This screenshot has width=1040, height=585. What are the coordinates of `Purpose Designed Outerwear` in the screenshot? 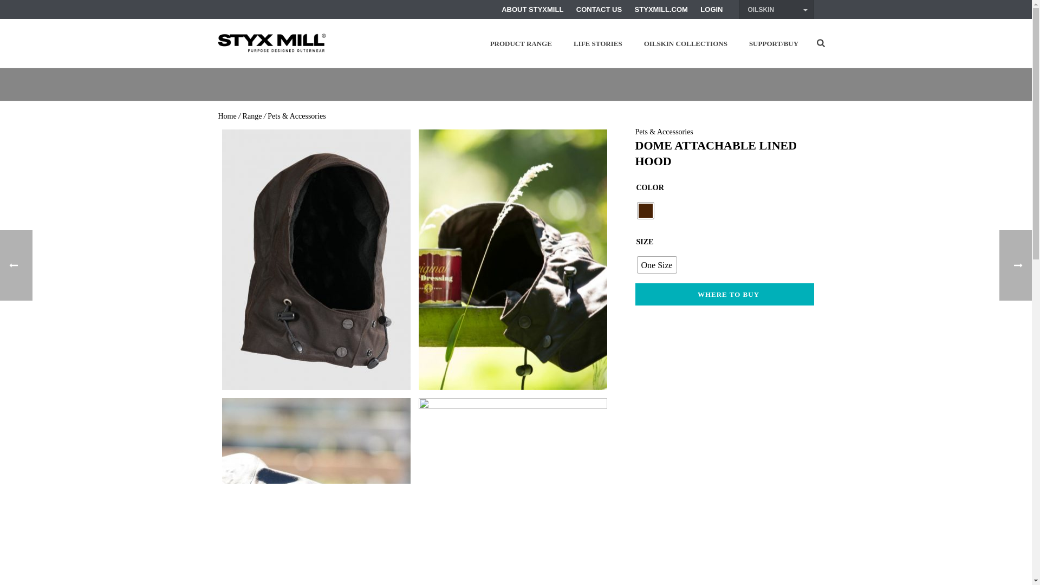 It's located at (272, 43).